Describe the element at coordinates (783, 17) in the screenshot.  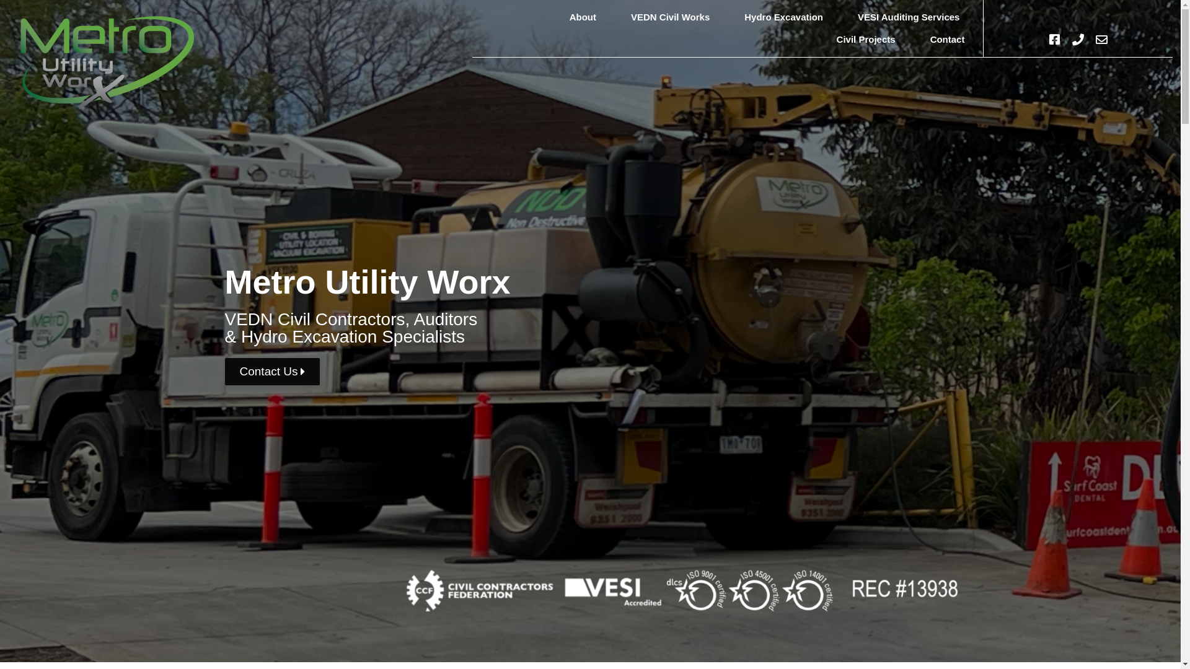
I see `Hydro Excavation` at that location.